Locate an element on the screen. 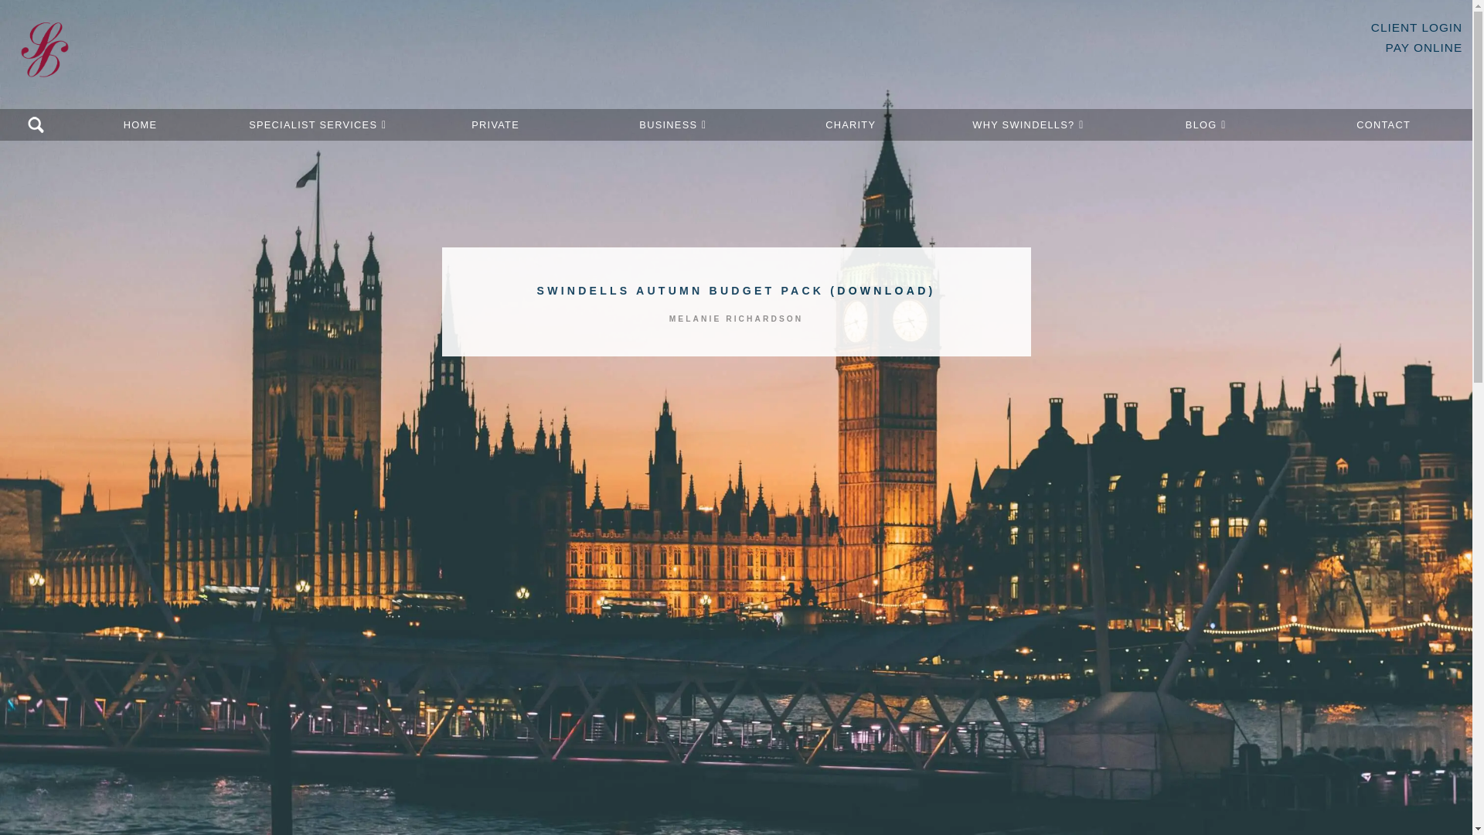 This screenshot has width=1484, height=835. BLOG is located at coordinates (1206, 125).